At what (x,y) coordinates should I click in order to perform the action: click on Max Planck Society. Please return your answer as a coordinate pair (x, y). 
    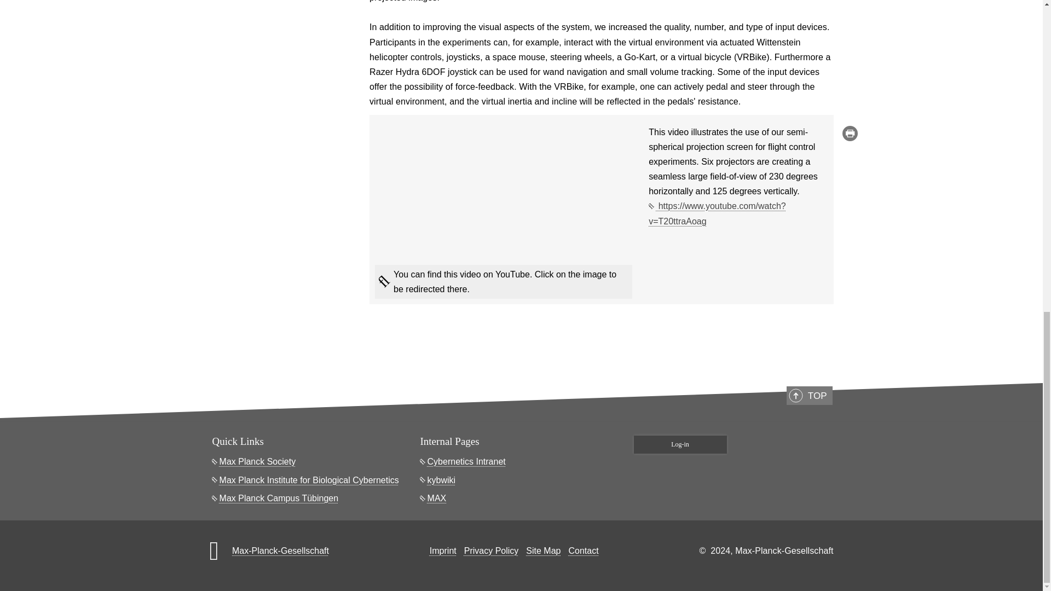
    Looking at the image, I should click on (254, 462).